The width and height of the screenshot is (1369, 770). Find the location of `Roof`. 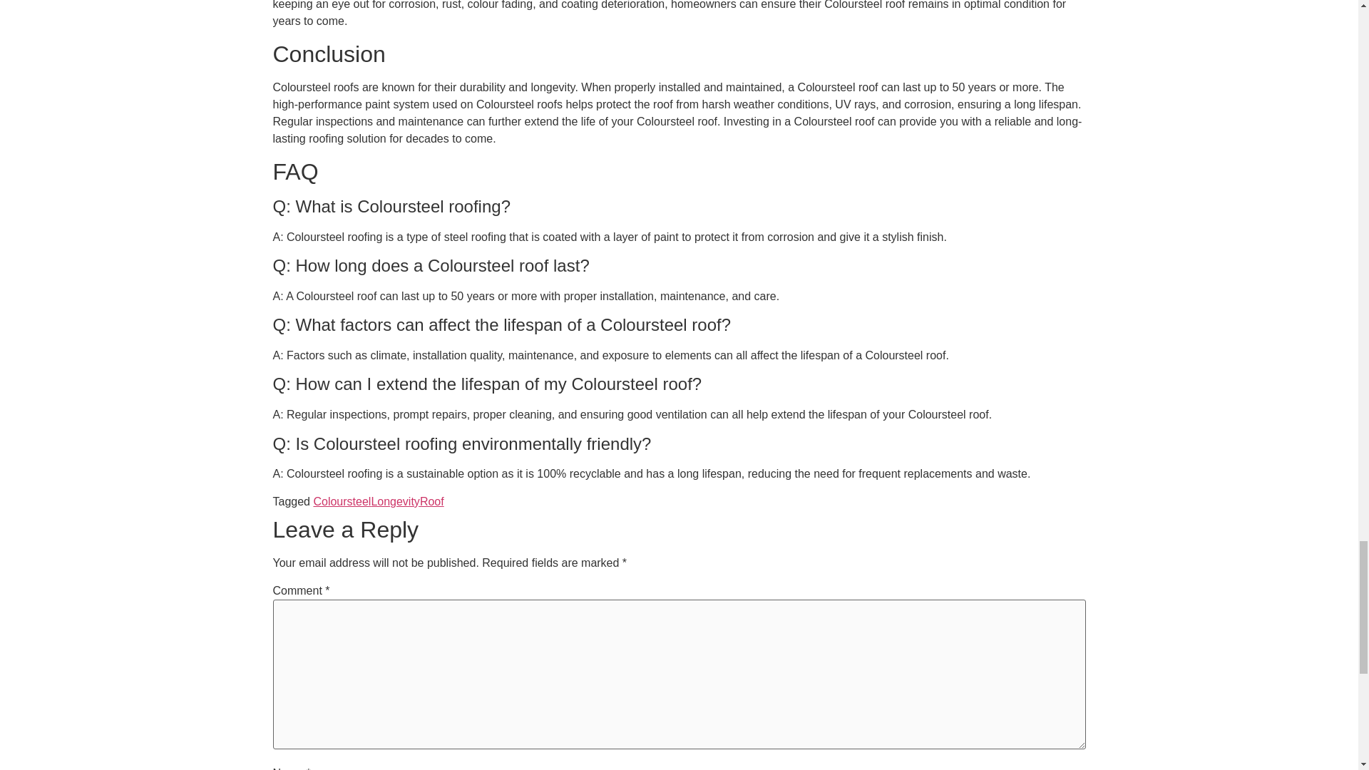

Roof is located at coordinates (432, 501).